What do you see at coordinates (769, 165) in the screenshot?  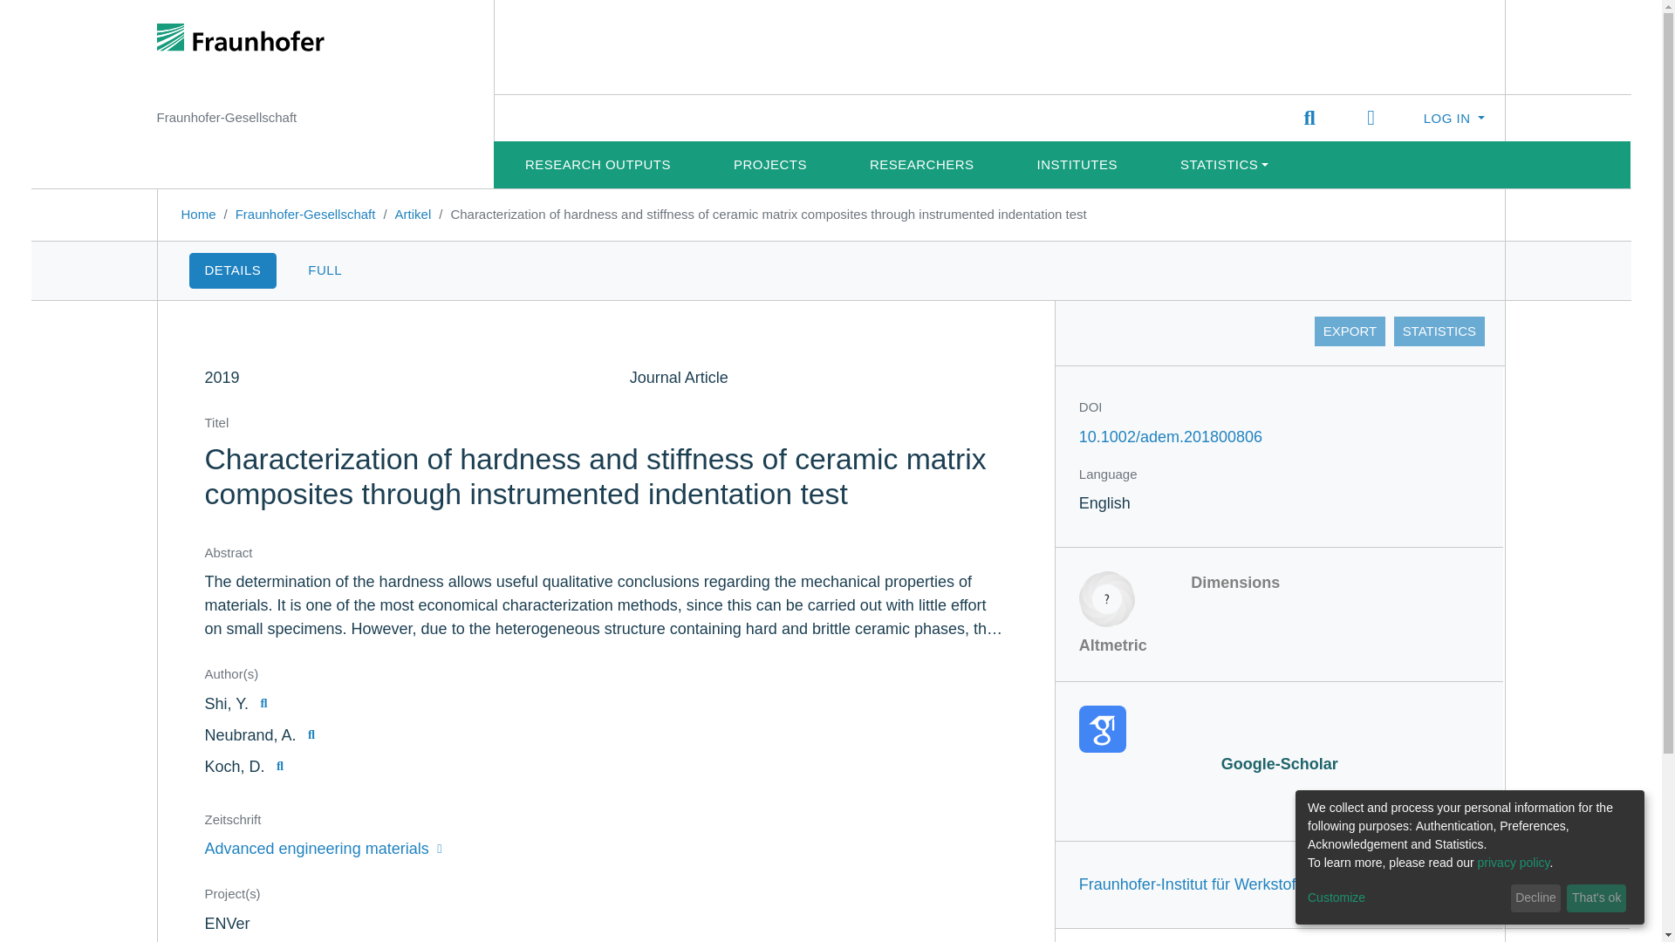 I see `PROJECTS` at bounding box center [769, 165].